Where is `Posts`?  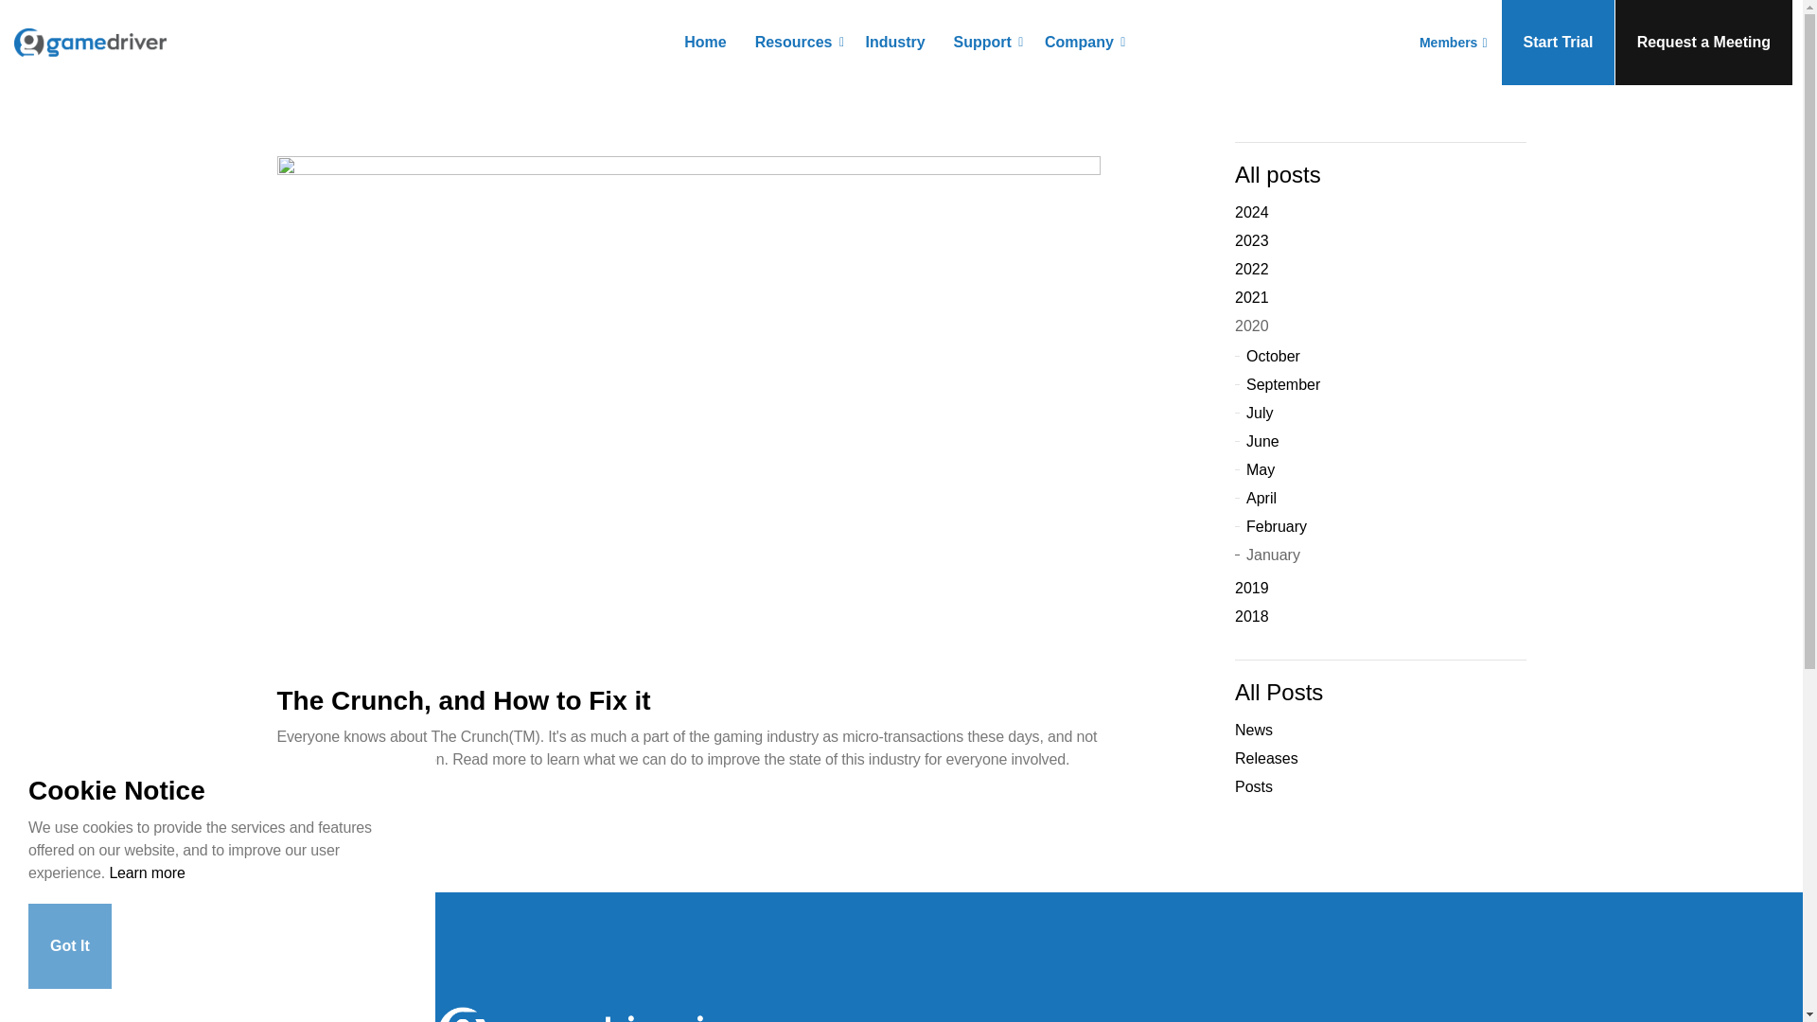 Posts is located at coordinates (291, 823).